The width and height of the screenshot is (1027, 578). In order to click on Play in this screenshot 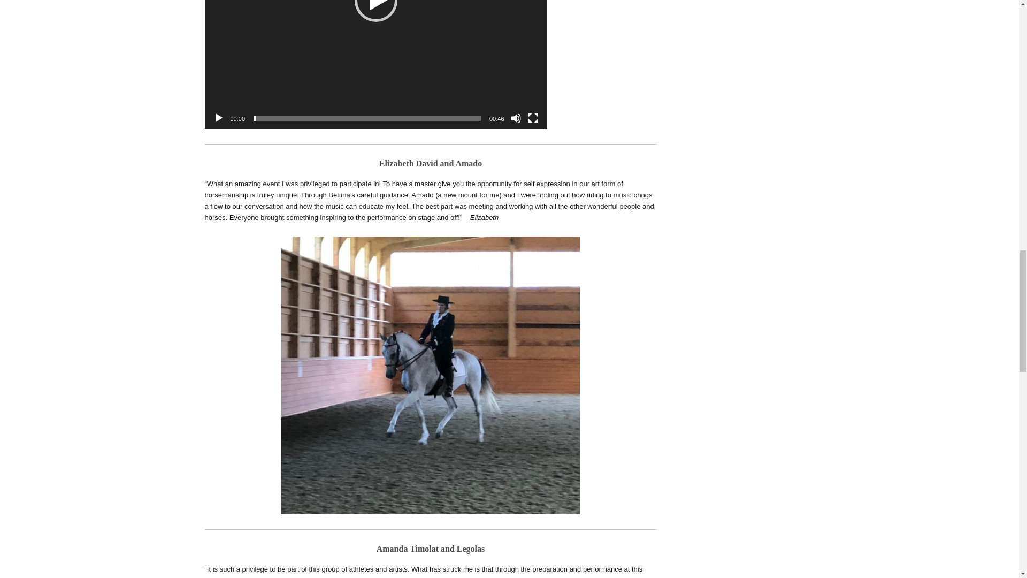, I will do `click(218, 118)`.